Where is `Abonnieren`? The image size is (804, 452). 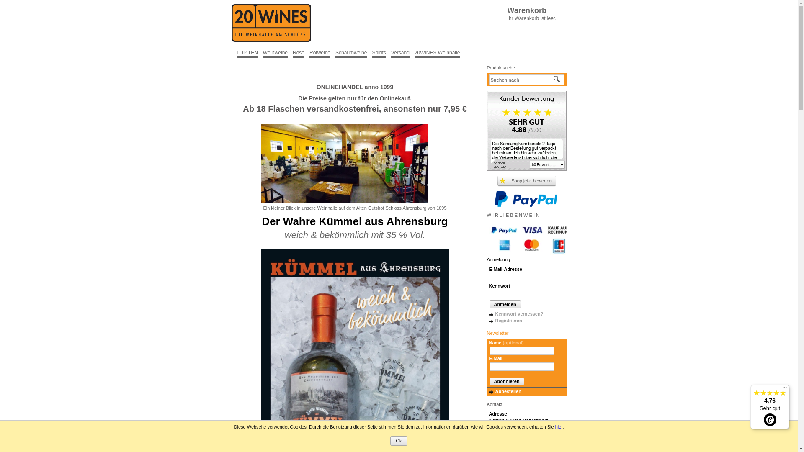 Abonnieren is located at coordinates (507, 382).